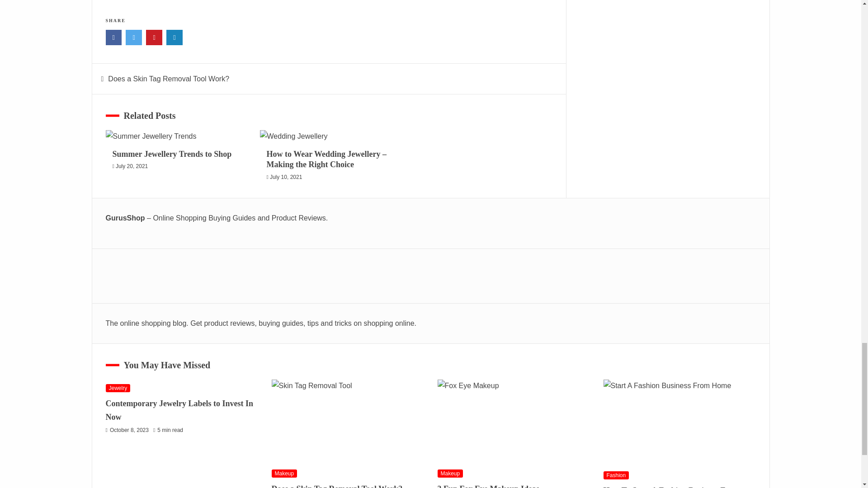 This screenshot has height=488, width=868. Describe the element at coordinates (286, 177) in the screenshot. I see `July 10, 2021` at that location.